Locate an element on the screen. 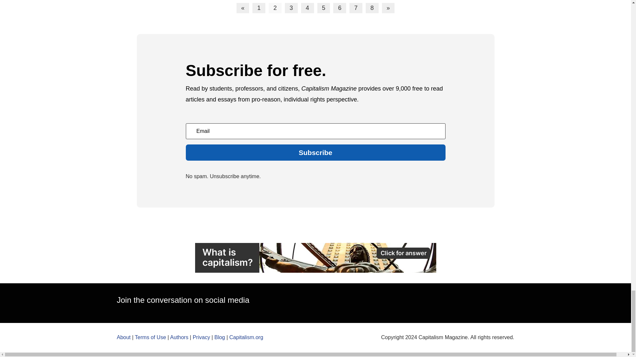 The height and width of the screenshot is (357, 636). Capitalism Tour is located at coordinates (315, 258).